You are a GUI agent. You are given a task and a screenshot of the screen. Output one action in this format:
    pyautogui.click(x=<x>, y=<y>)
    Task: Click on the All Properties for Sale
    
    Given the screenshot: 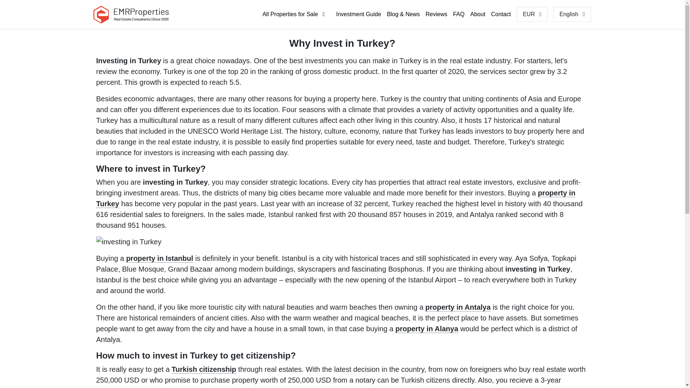 What is the action you would take?
    pyautogui.click(x=293, y=14)
    